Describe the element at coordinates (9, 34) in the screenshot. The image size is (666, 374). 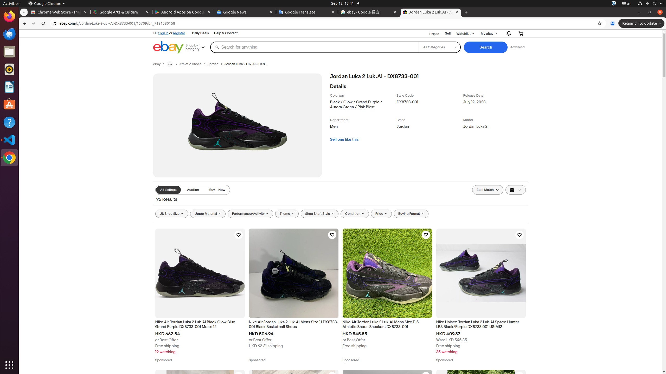
I see `Thunderbird Mail` at that location.